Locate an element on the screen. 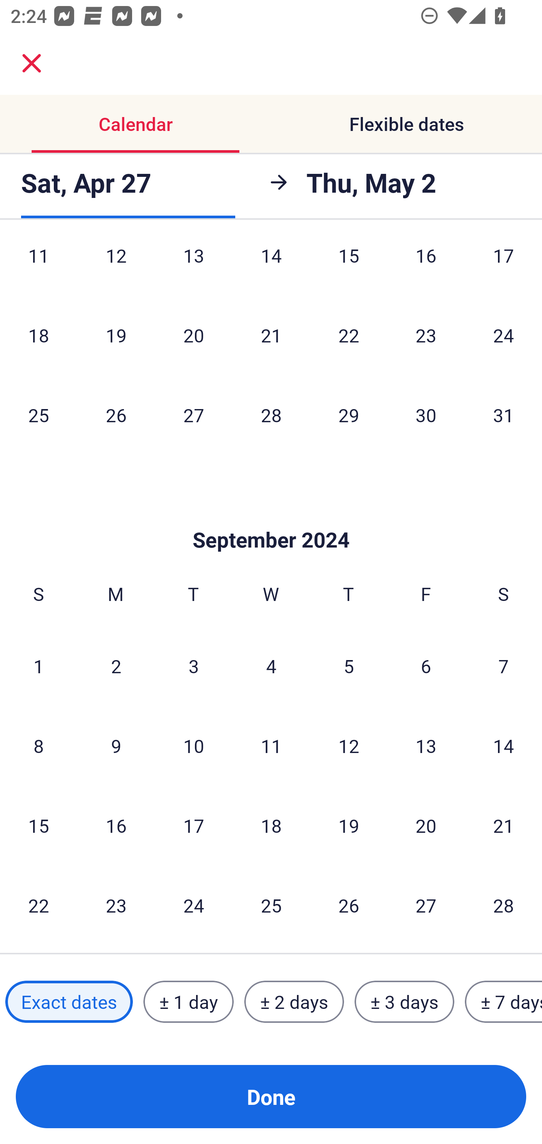 The height and width of the screenshot is (1144, 542). 14 Saturday, September 14, 2024 is located at coordinates (504, 746).